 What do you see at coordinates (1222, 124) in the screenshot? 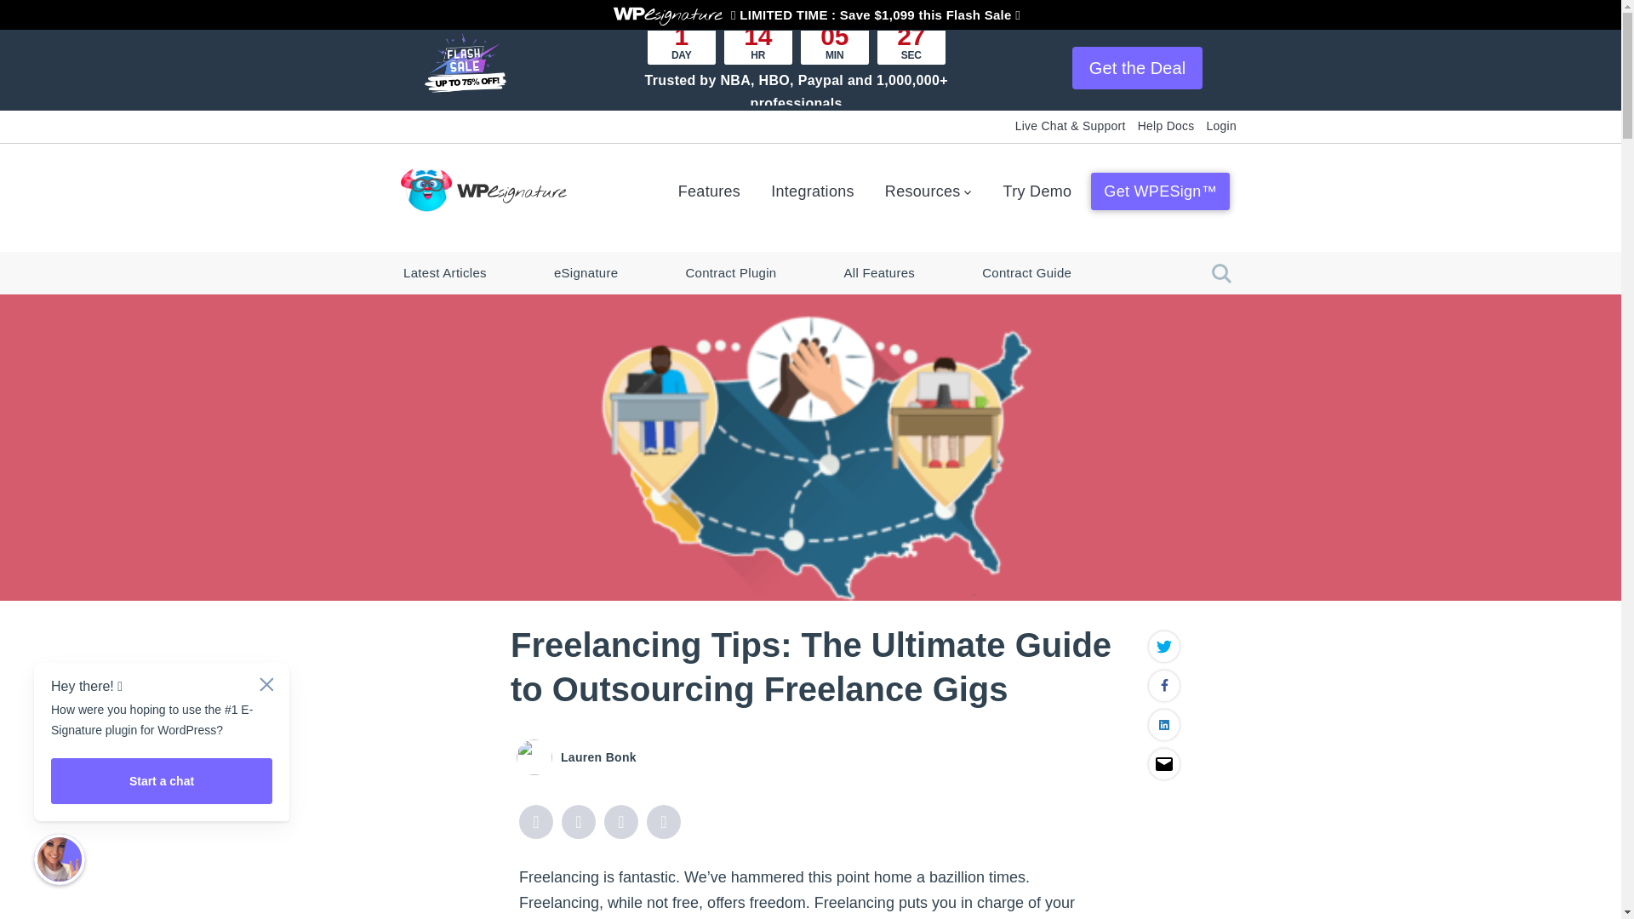
I see `Login` at bounding box center [1222, 124].